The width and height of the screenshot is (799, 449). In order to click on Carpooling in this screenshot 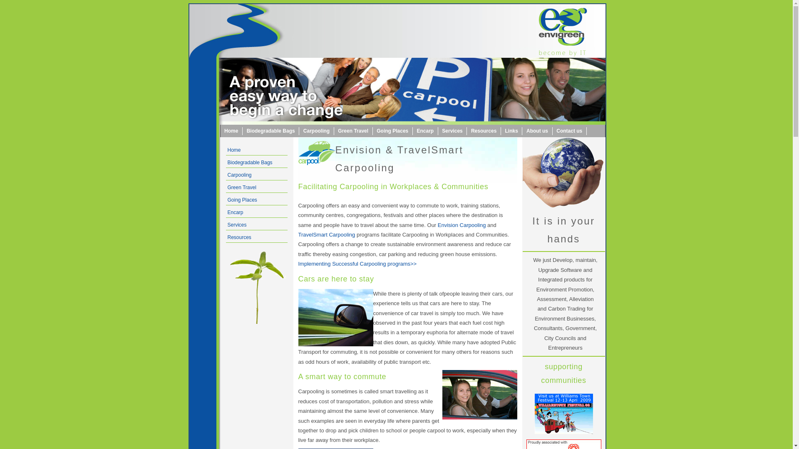, I will do `click(317, 131)`.